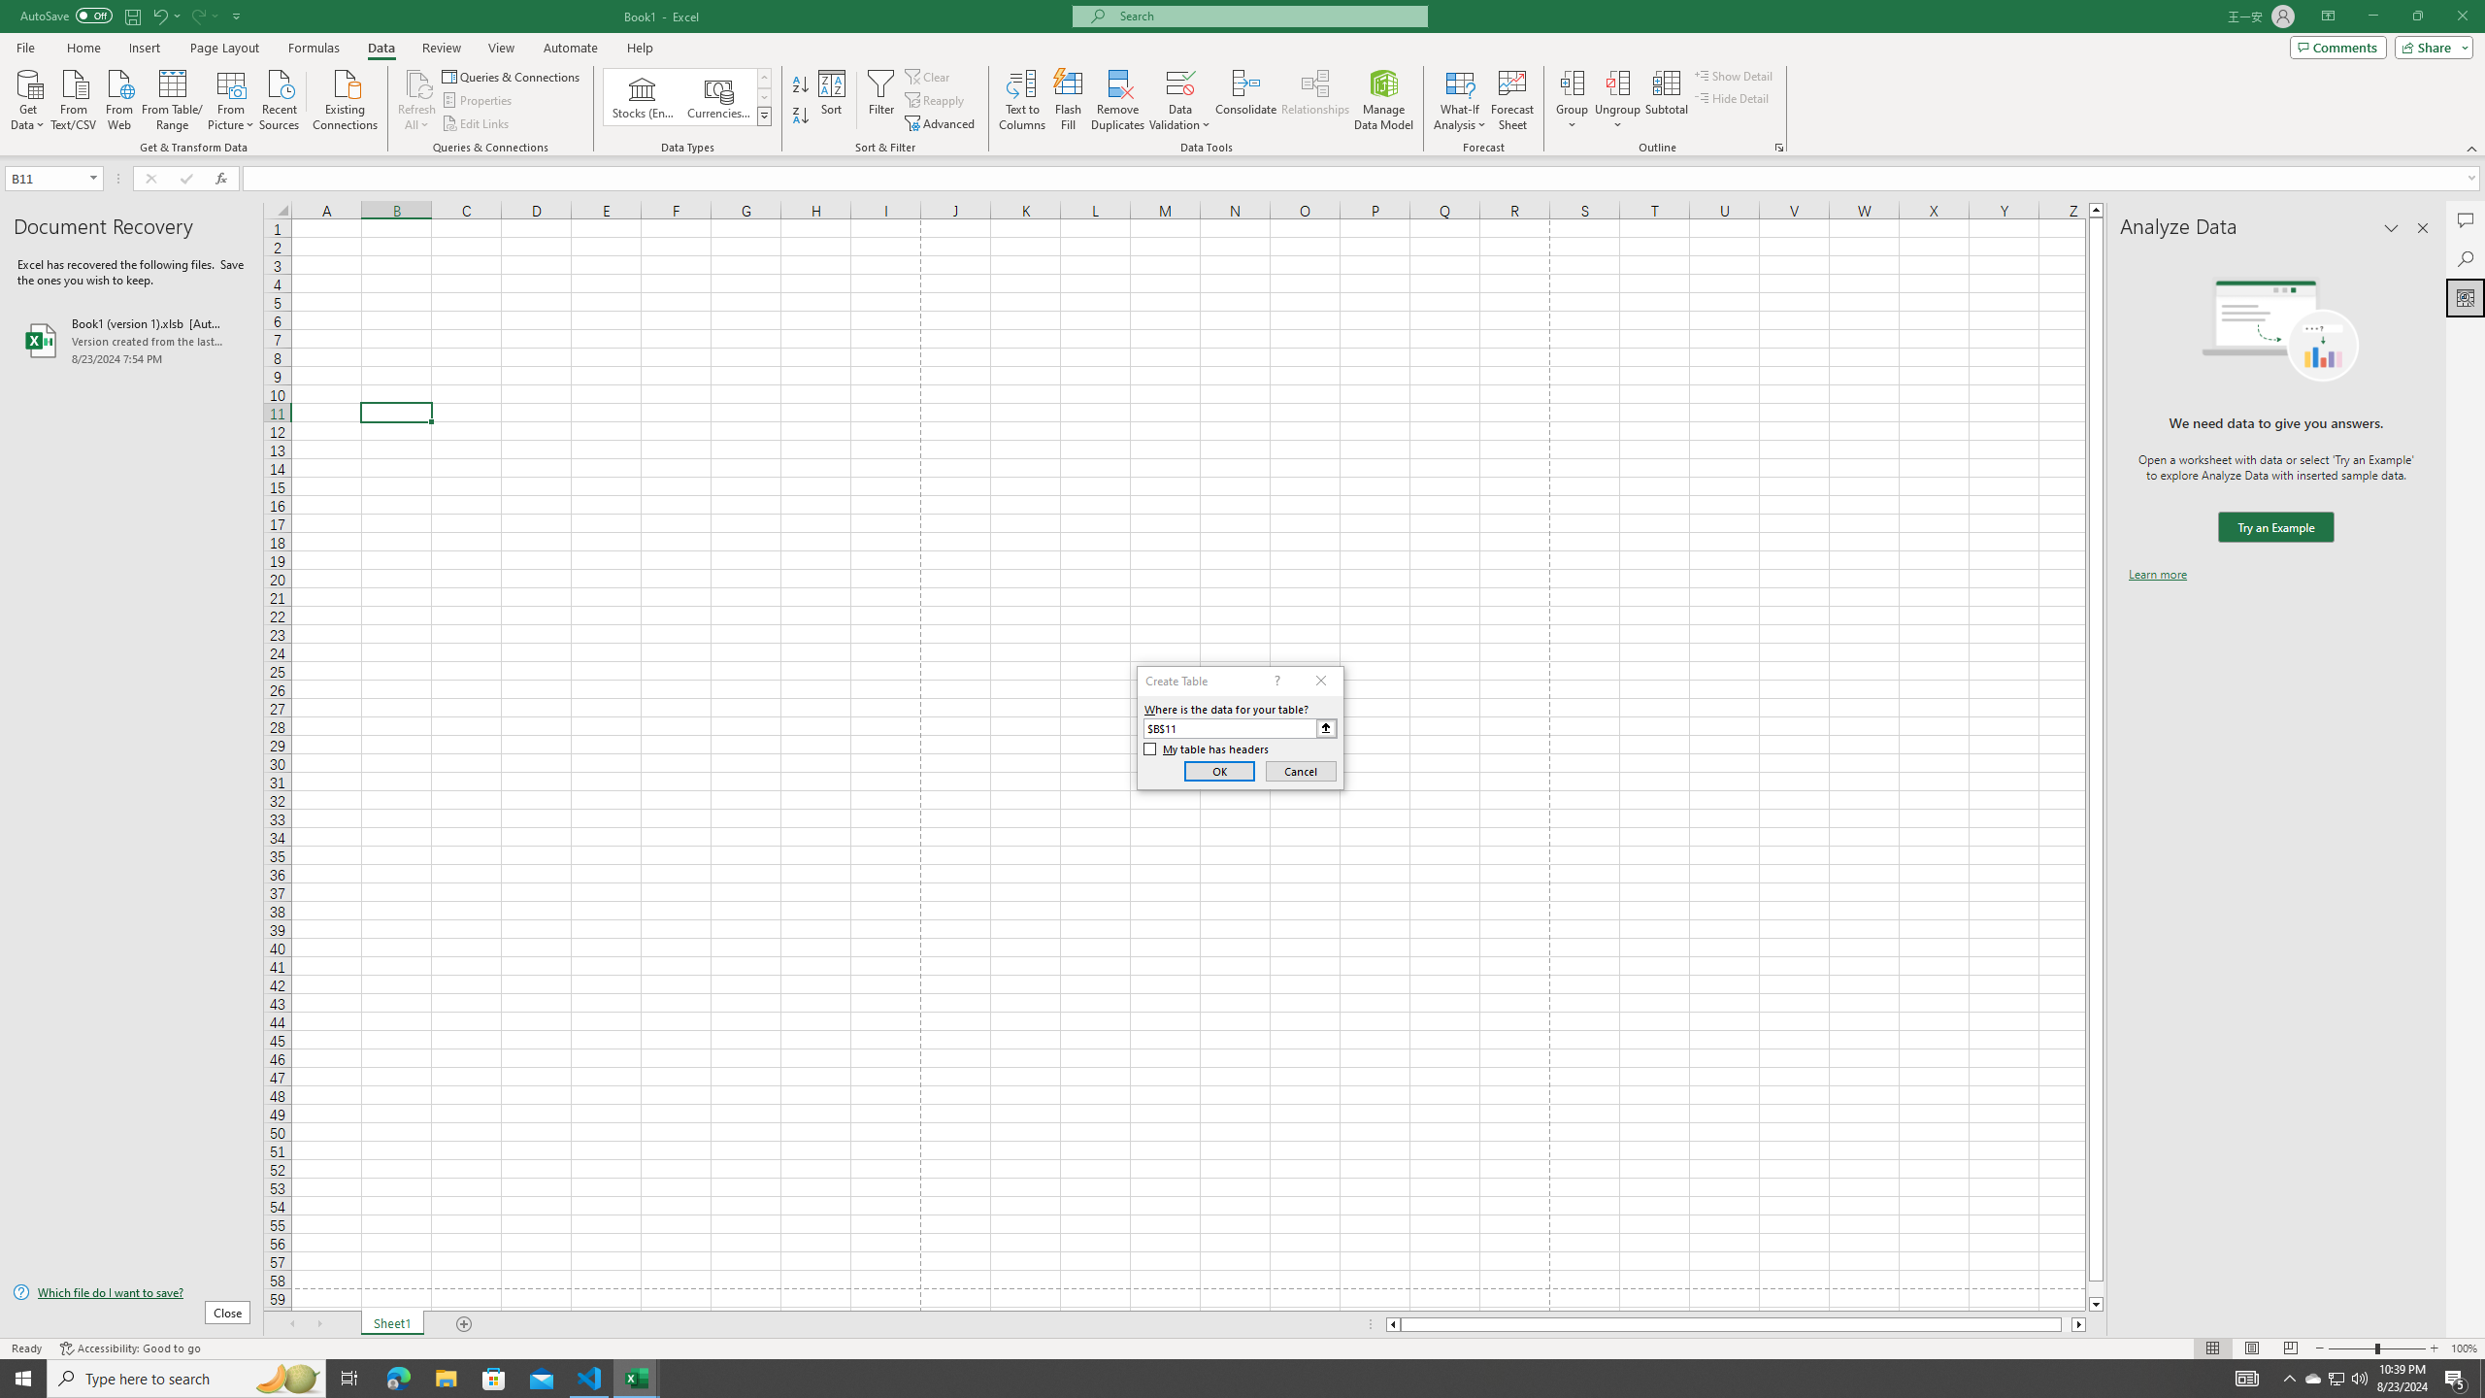 This screenshot has width=2485, height=1398. Describe the element at coordinates (1180, 100) in the screenshot. I see `Data Validation...` at that location.